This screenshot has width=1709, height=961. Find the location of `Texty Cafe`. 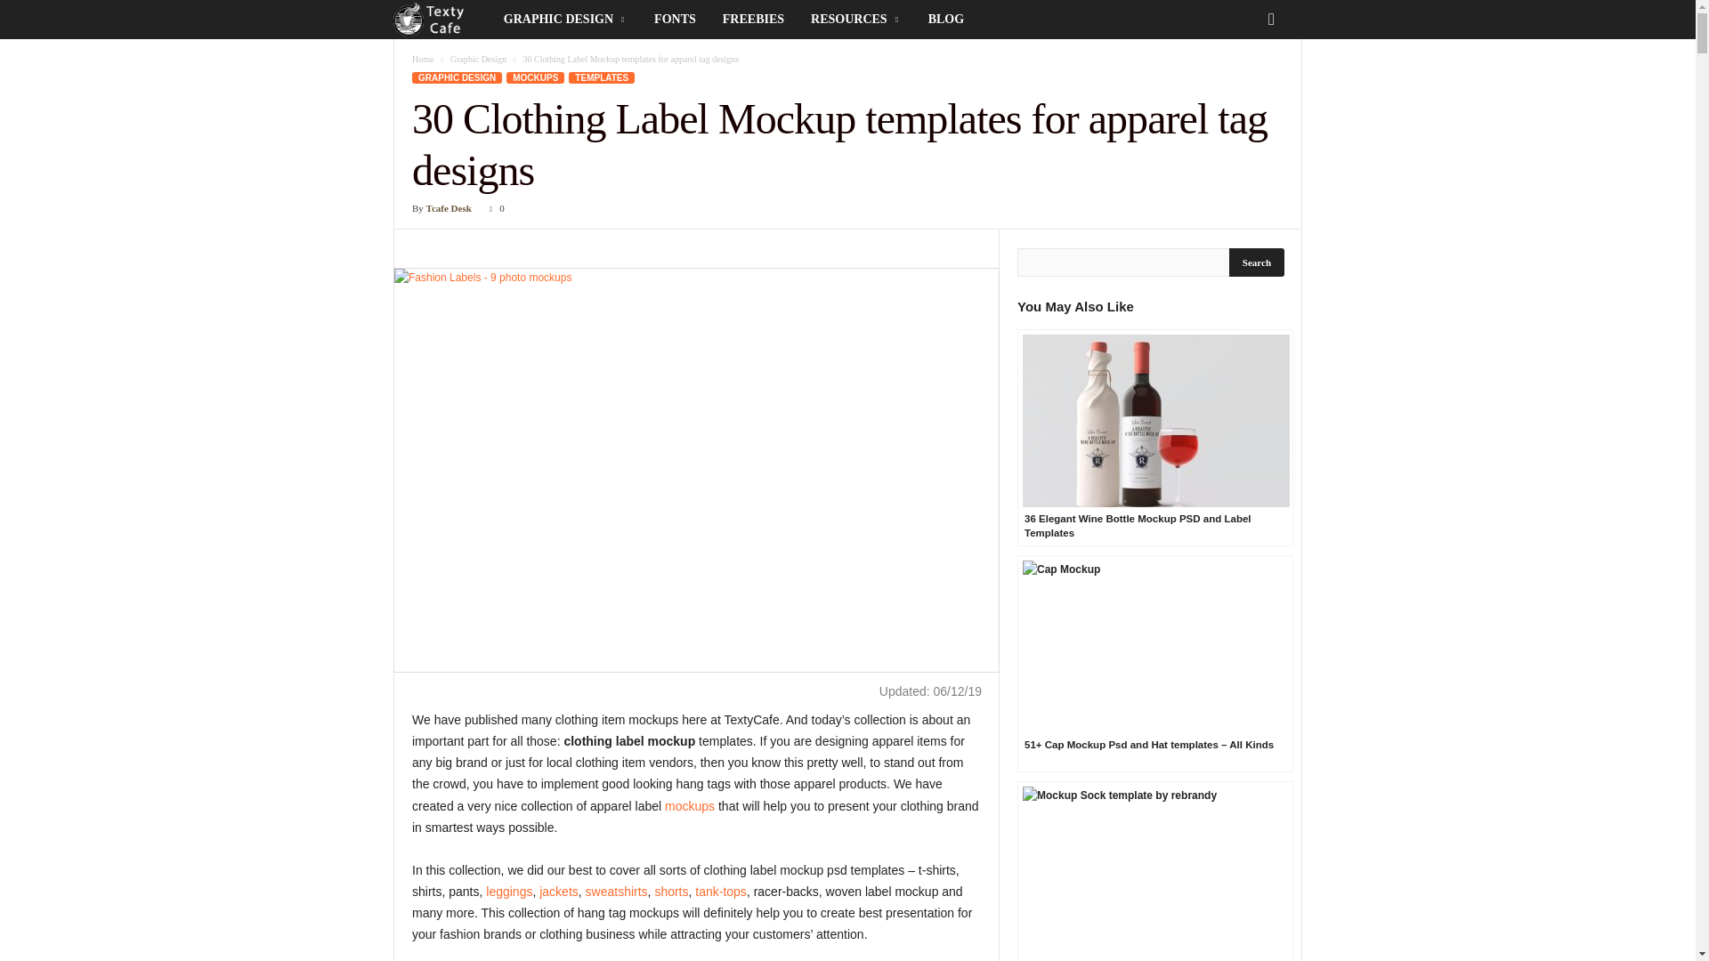

Texty Cafe is located at coordinates (432, 20).